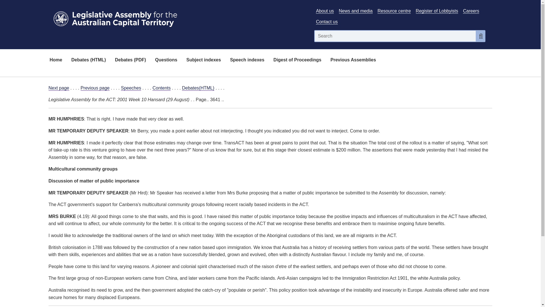 The width and height of the screenshot is (545, 307). Describe the element at coordinates (353, 60) in the screenshot. I see `Previous Assemblies` at that location.